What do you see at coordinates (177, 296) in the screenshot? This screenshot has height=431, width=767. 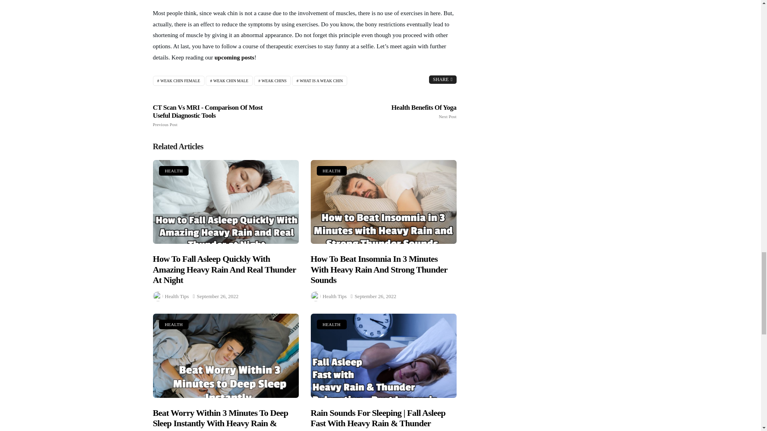 I see `Posts by Health Tips` at bounding box center [177, 296].